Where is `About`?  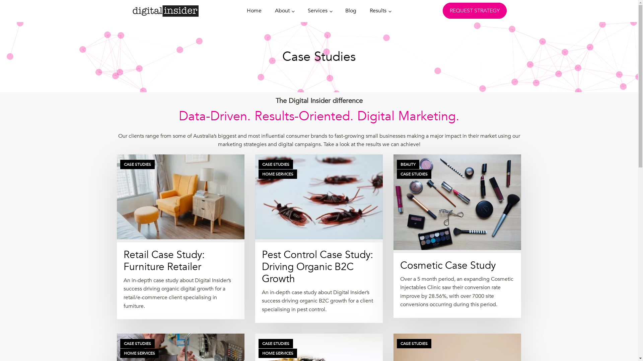 About is located at coordinates (285, 11).